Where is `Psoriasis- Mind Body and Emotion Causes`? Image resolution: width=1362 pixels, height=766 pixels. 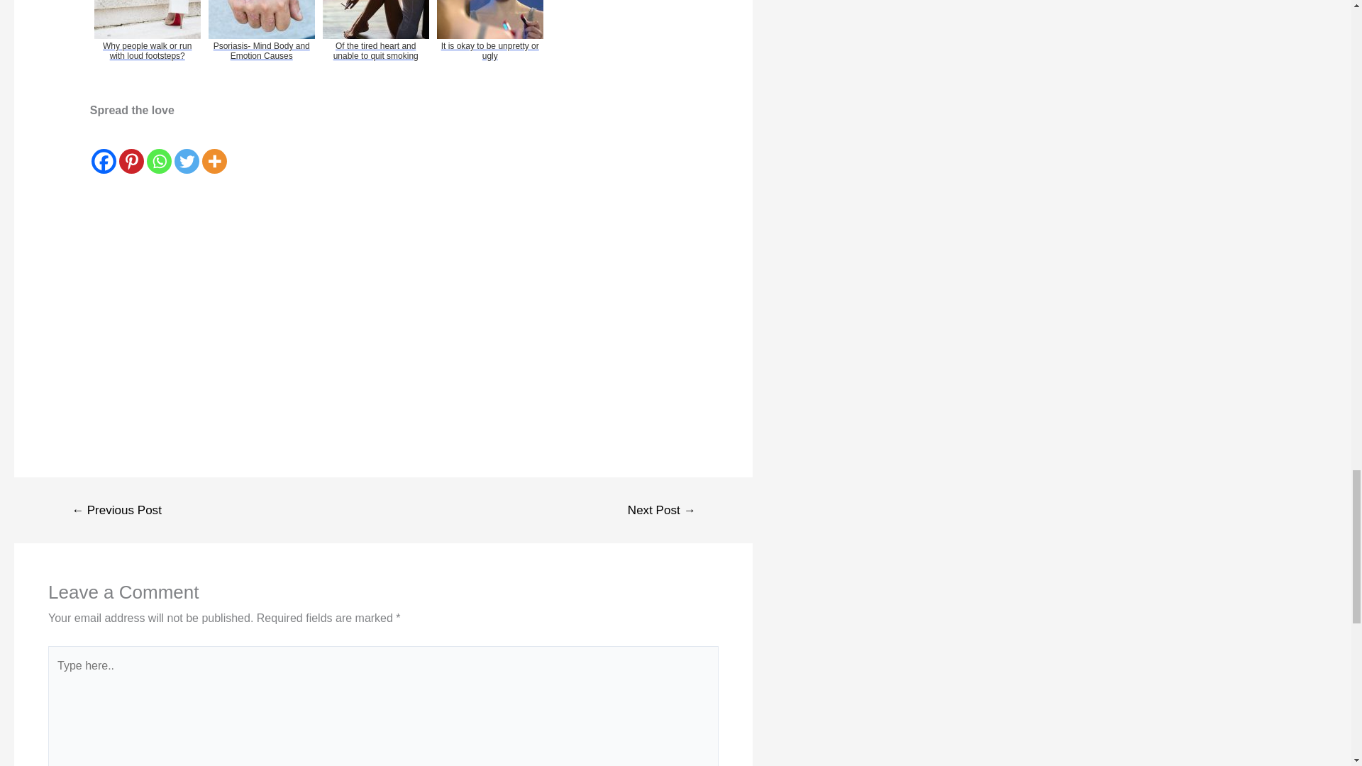 Psoriasis- Mind Body and Emotion Causes is located at coordinates (261, 48).